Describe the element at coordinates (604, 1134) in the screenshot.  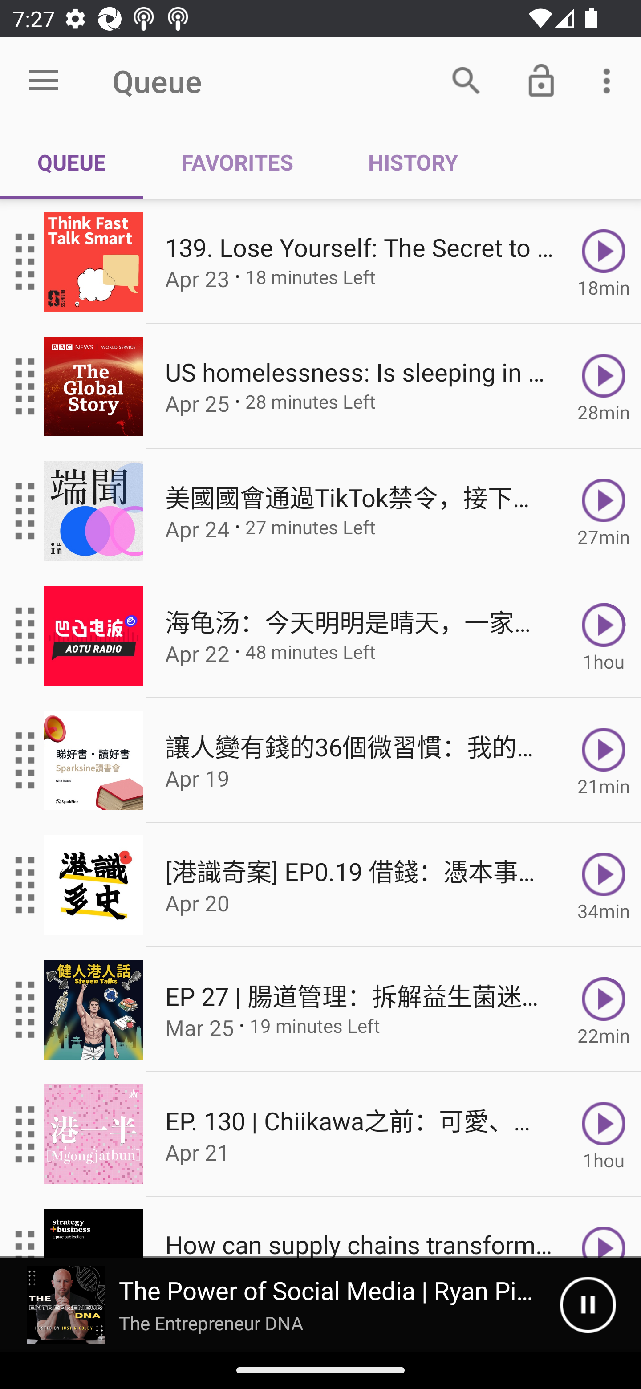
I see `Play 1hou` at that location.